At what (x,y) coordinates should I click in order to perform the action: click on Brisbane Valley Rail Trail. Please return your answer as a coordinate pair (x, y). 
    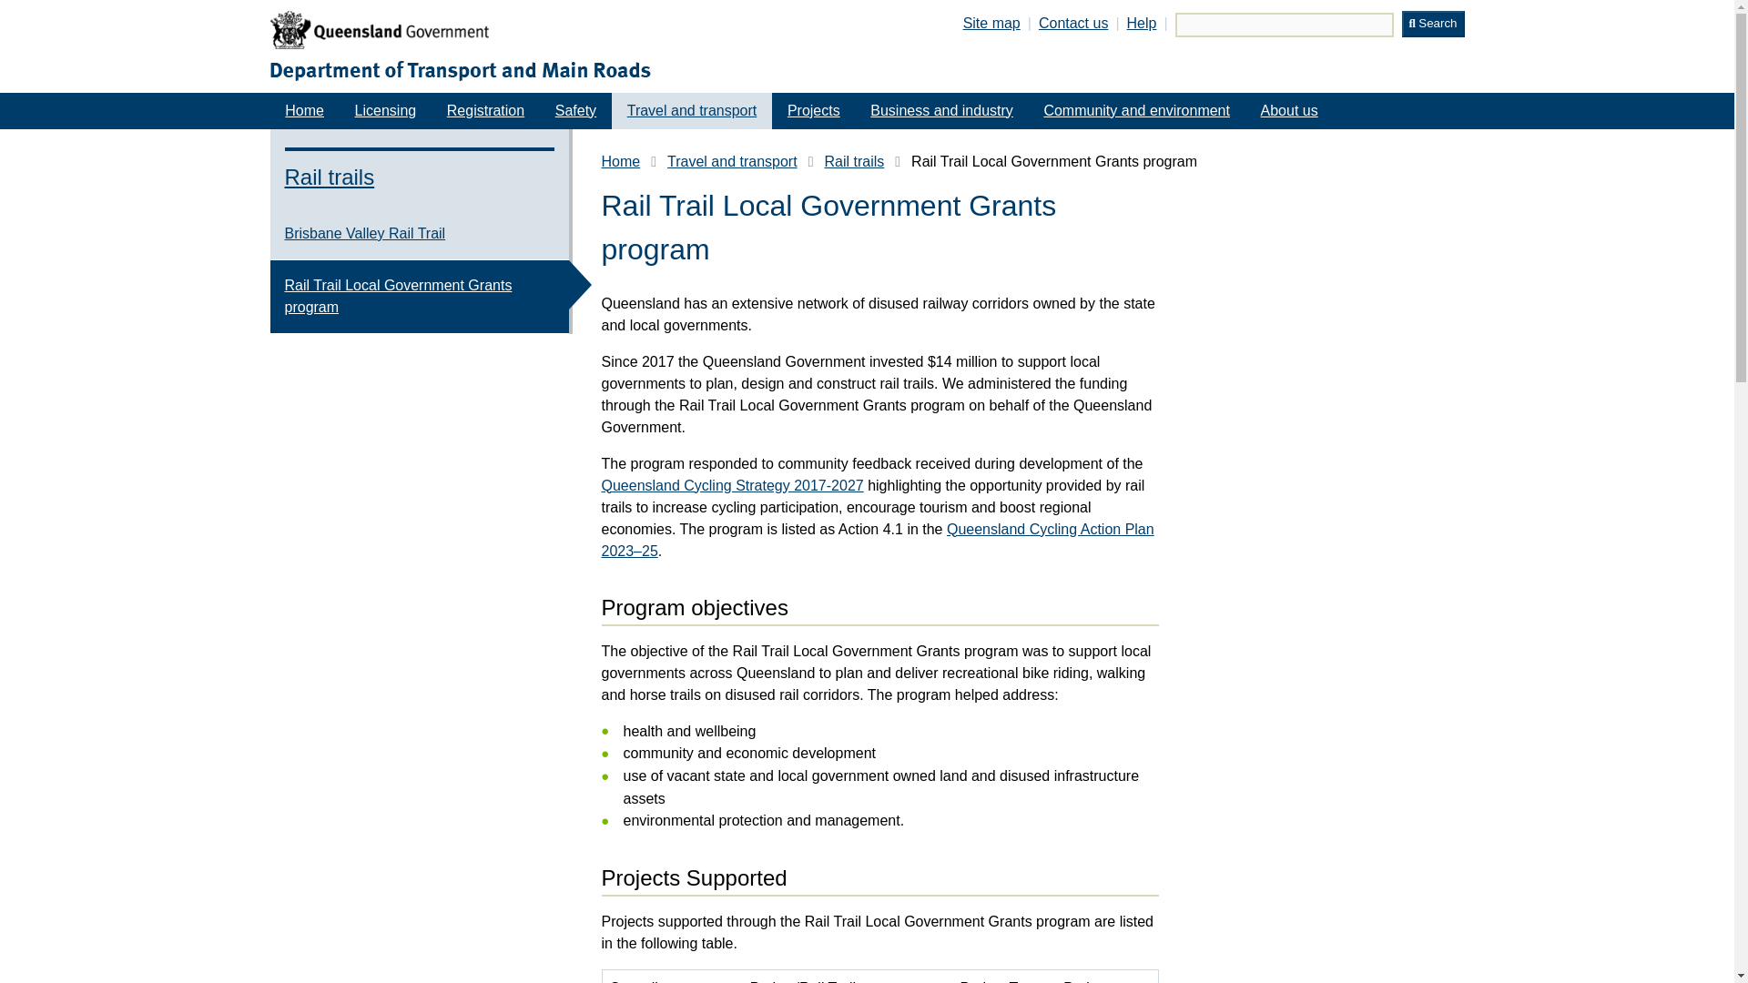
    Looking at the image, I should click on (419, 233).